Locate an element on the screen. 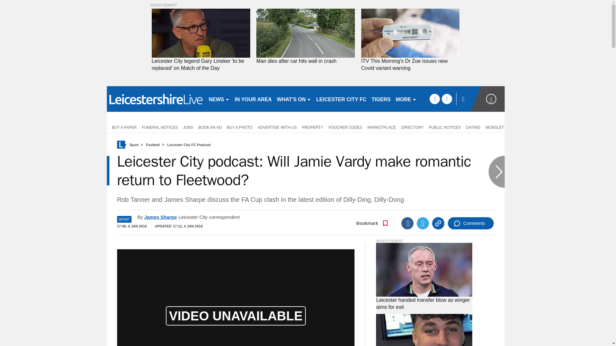 This screenshot has height=346, width=616. Comments is located at coordinates (471, 223).